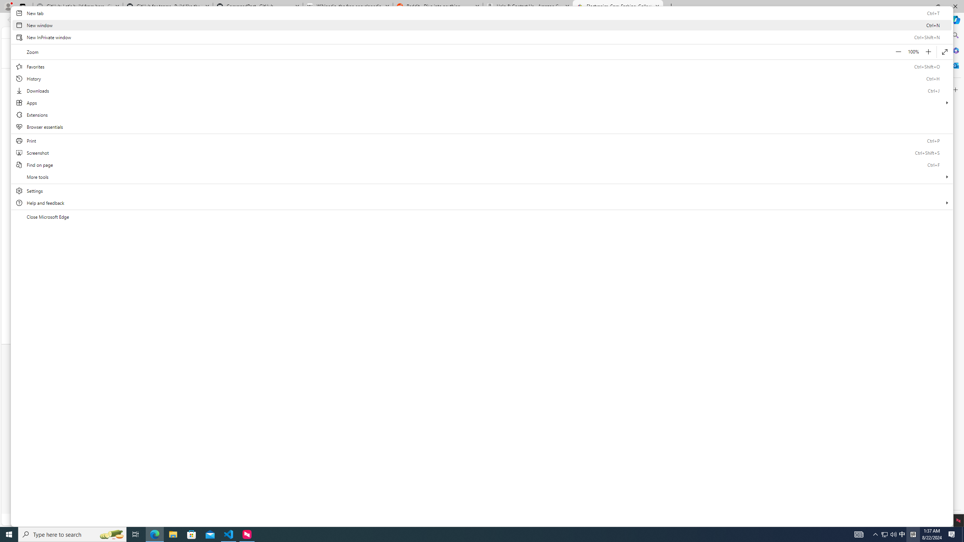  I want to click on Cookies, so click(511, 496).